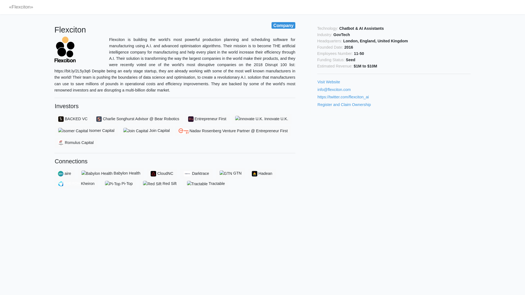 Image resolution: width=525 pixels, height=295 pixels. I want to click on Darktrace, so click(86, 131).